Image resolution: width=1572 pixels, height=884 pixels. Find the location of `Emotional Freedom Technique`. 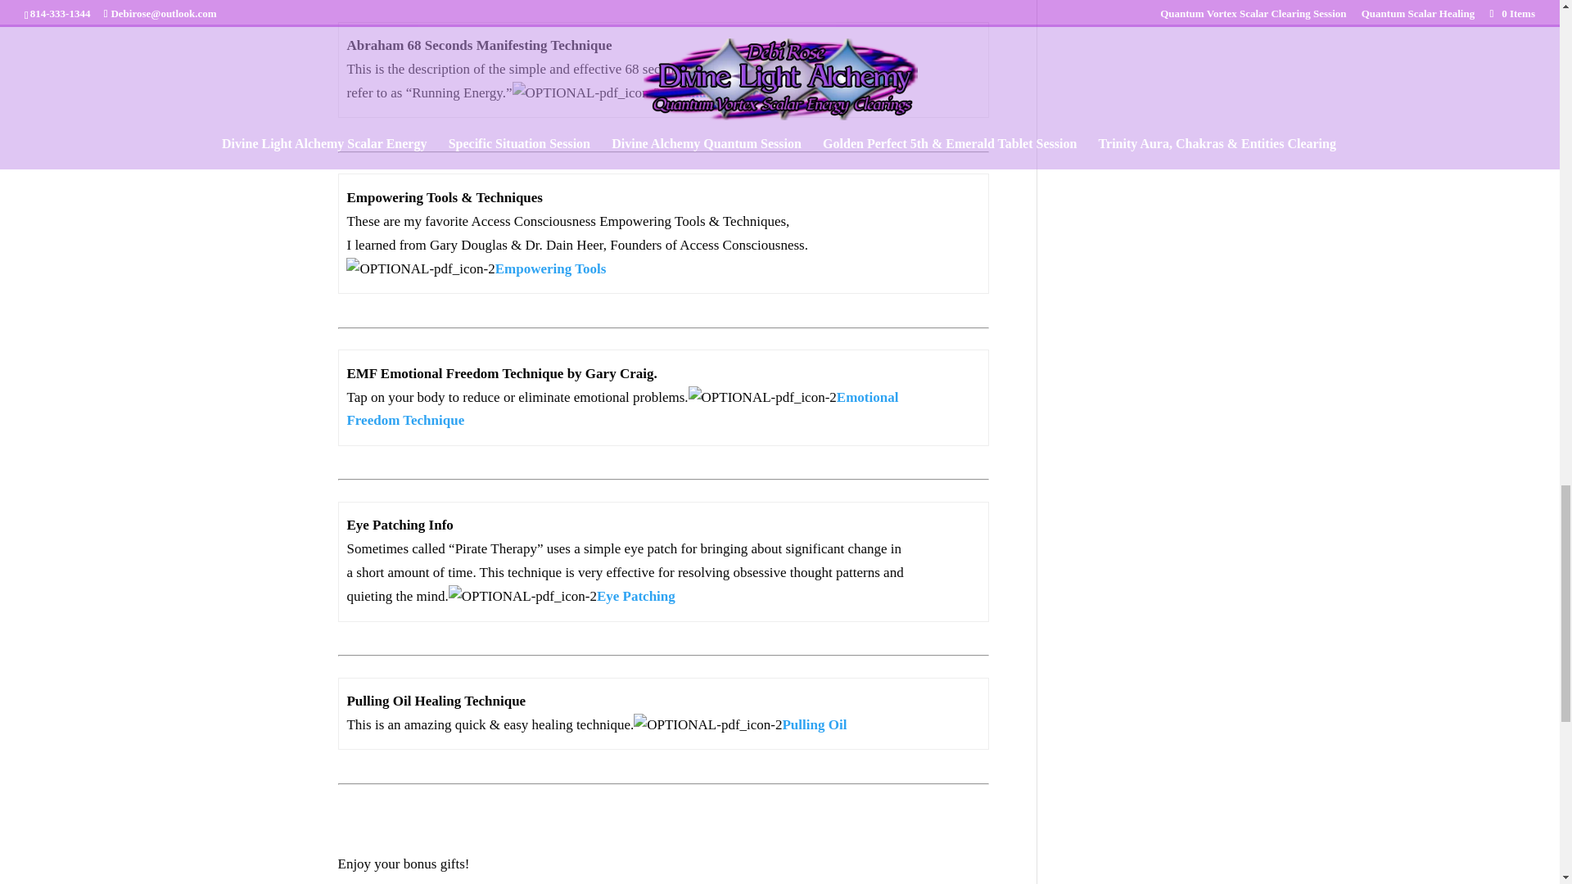

Emotional Freedom Technique is located at coordinates (621, 409).